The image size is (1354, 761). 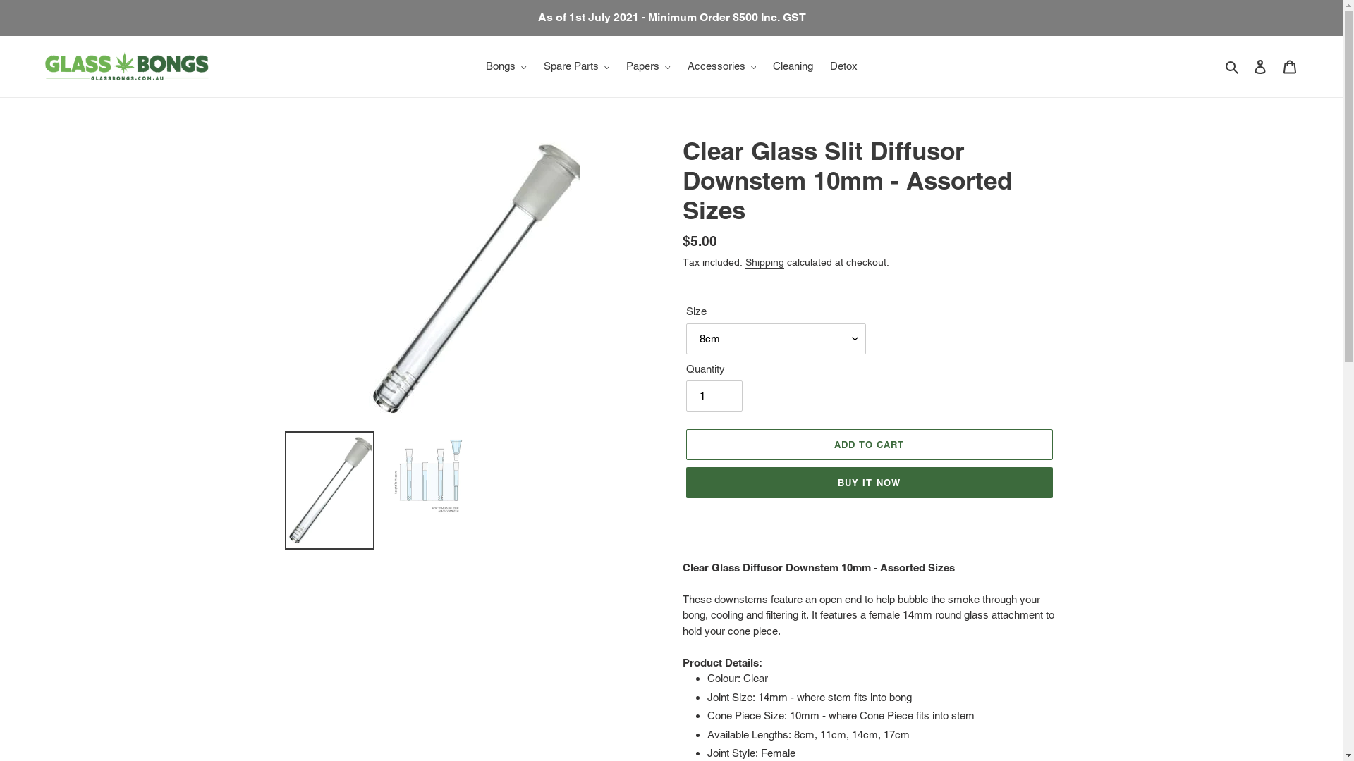 What do you see at coordinates (1290, 66) in the screenshot?
I see `Cart` at bounding box center [1290, 66].